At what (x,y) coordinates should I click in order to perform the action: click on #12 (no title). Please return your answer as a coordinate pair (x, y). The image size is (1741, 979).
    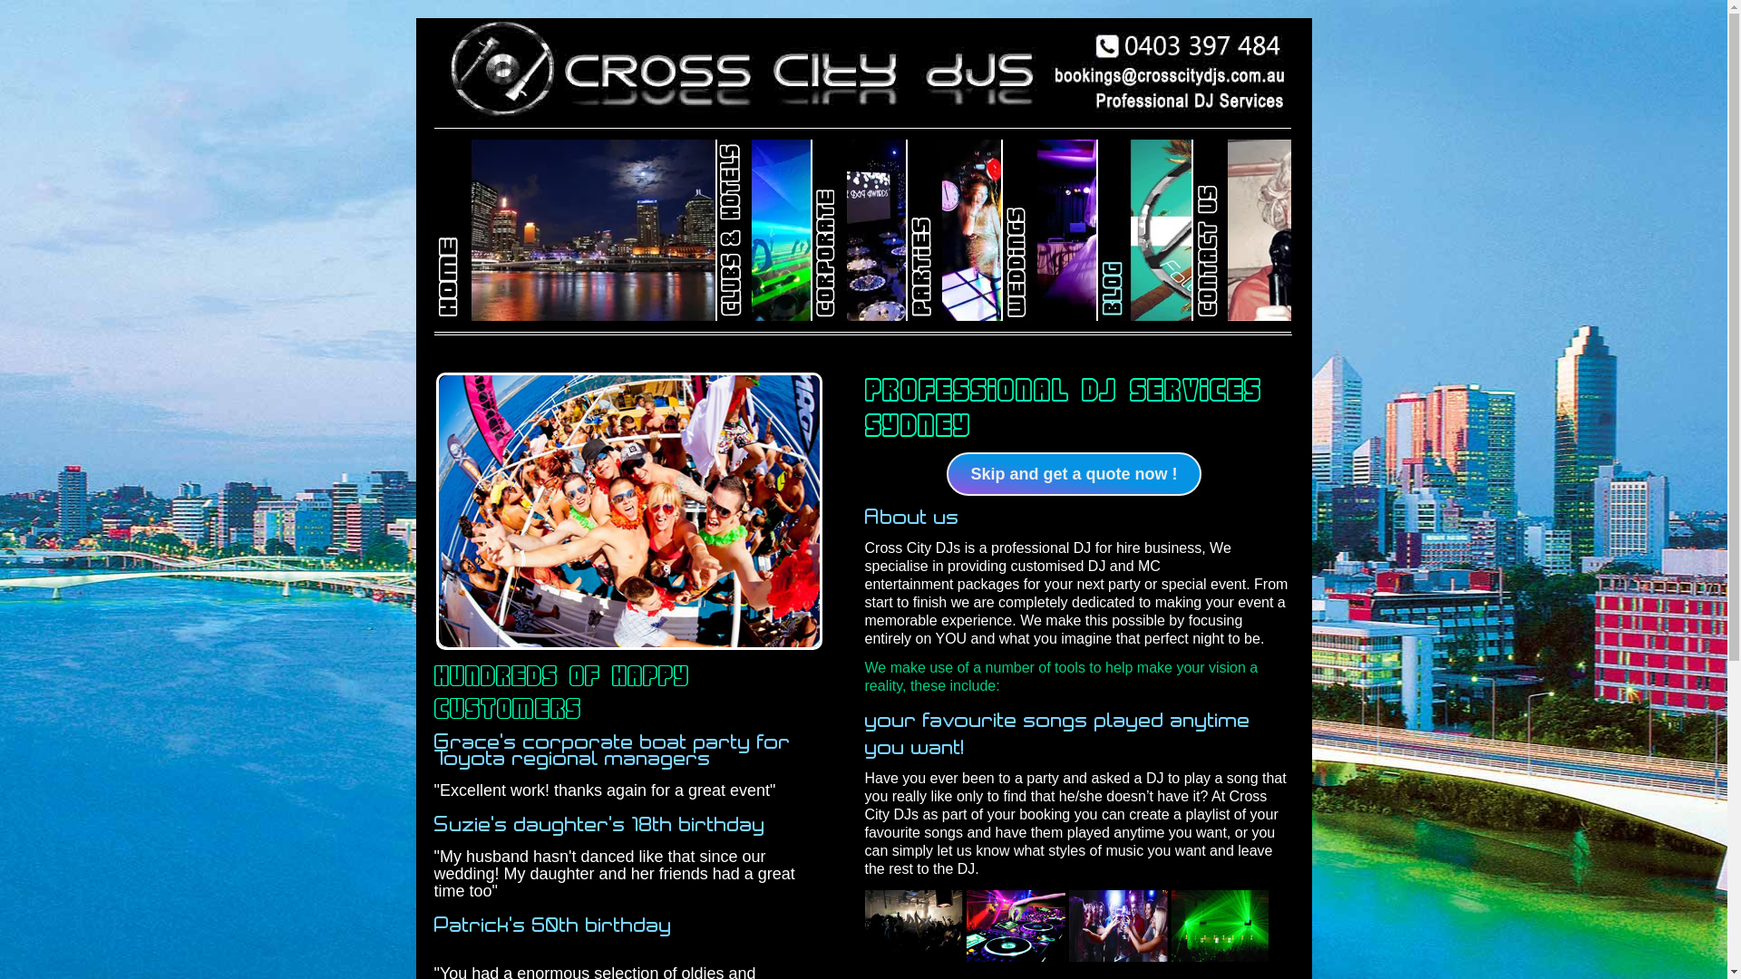
    Looking at the image, I should click on (1050, 230).